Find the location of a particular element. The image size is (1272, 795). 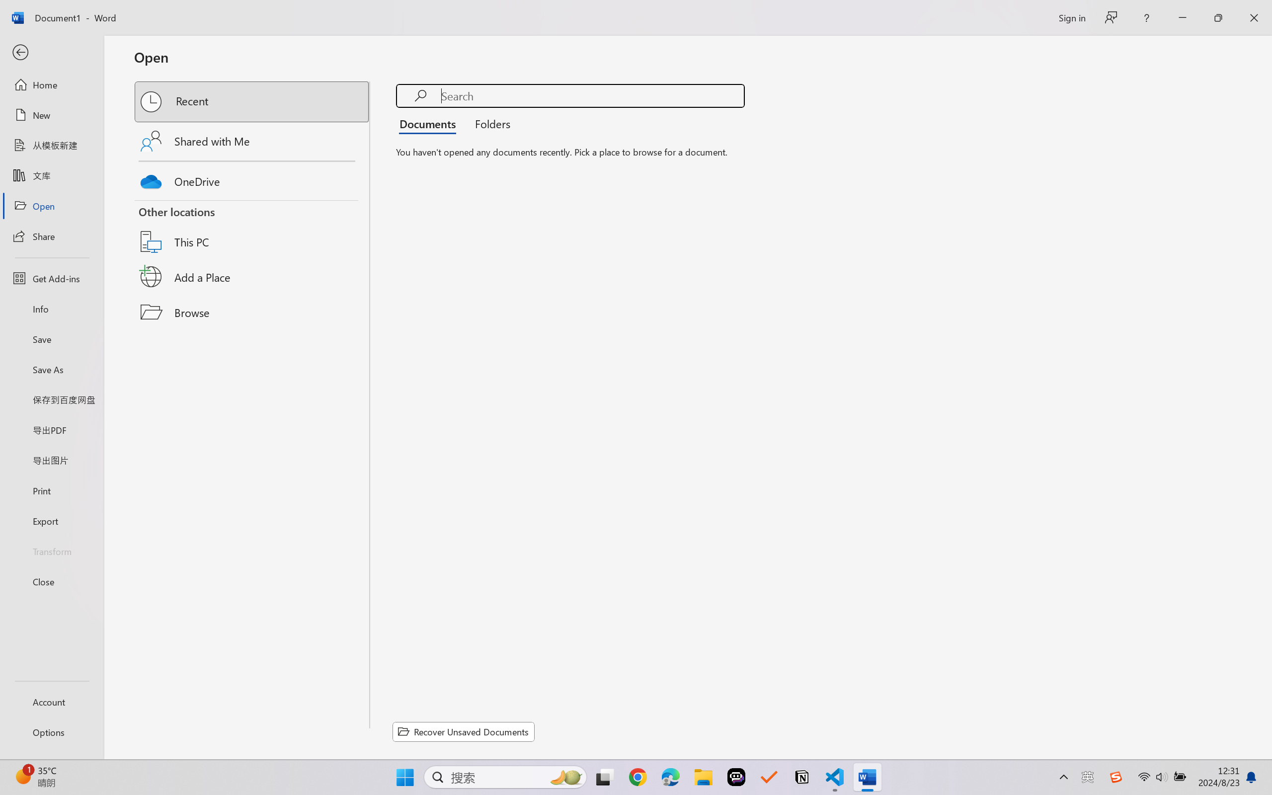

Recover Unsaved Documents is located at coordinates (464, 731).